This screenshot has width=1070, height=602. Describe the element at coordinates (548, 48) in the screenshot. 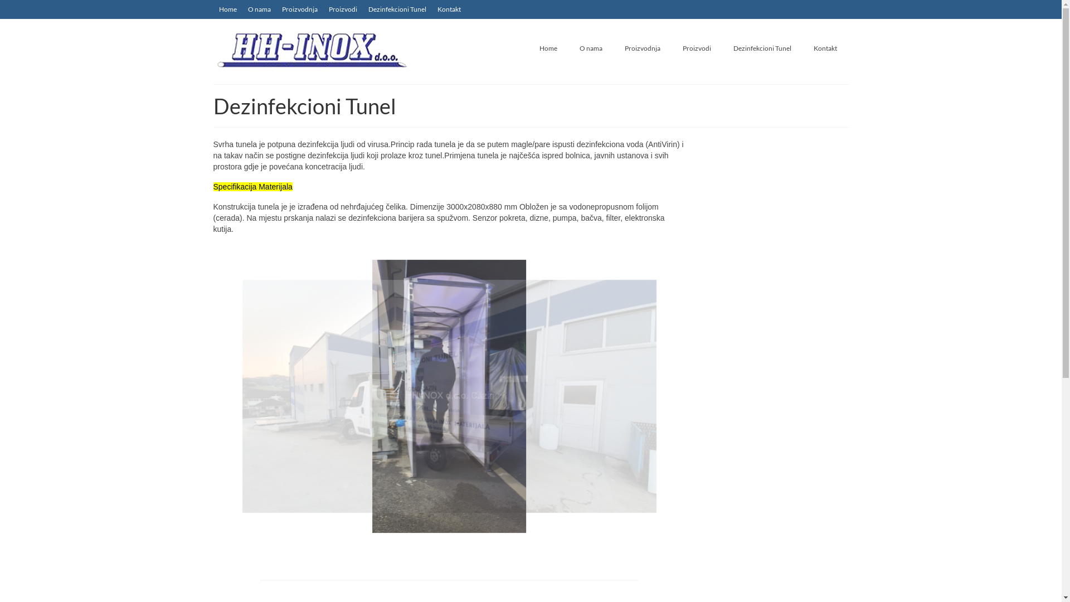

I see `Home` at that location.